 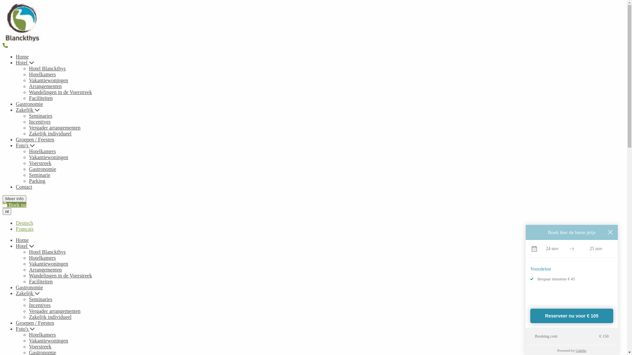 I want to click on Incentives, so click(x=40, y=122).